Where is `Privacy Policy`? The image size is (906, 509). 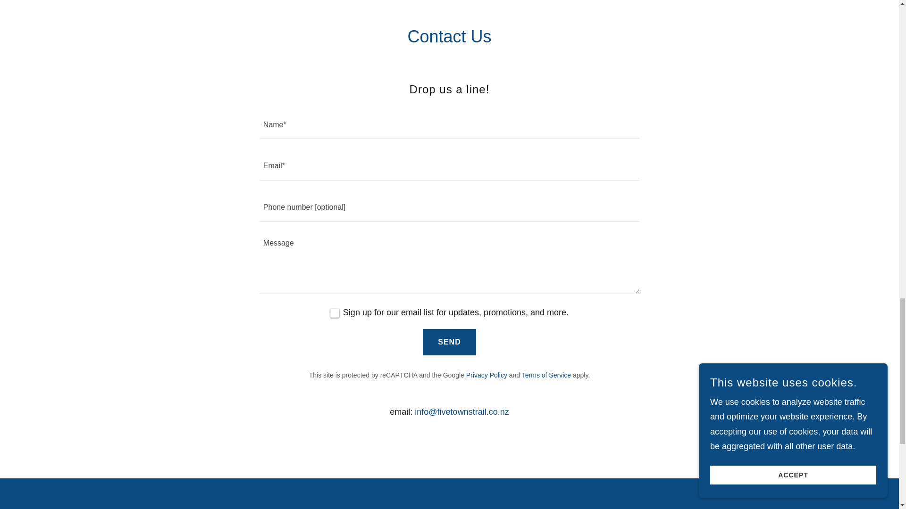 Privacy Policy is located at coordinates (487, 375).